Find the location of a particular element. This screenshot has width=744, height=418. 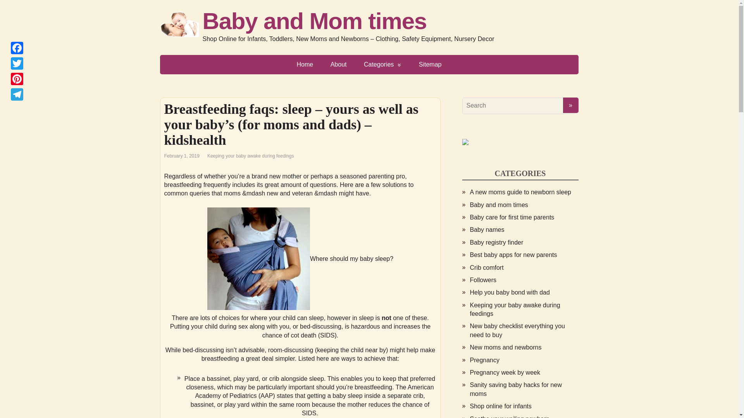

Categories is located at coordinates (383, 64).